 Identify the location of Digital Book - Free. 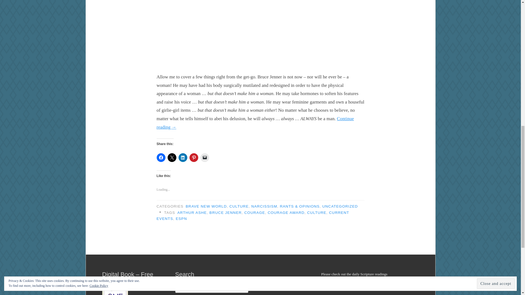
(115, 288).